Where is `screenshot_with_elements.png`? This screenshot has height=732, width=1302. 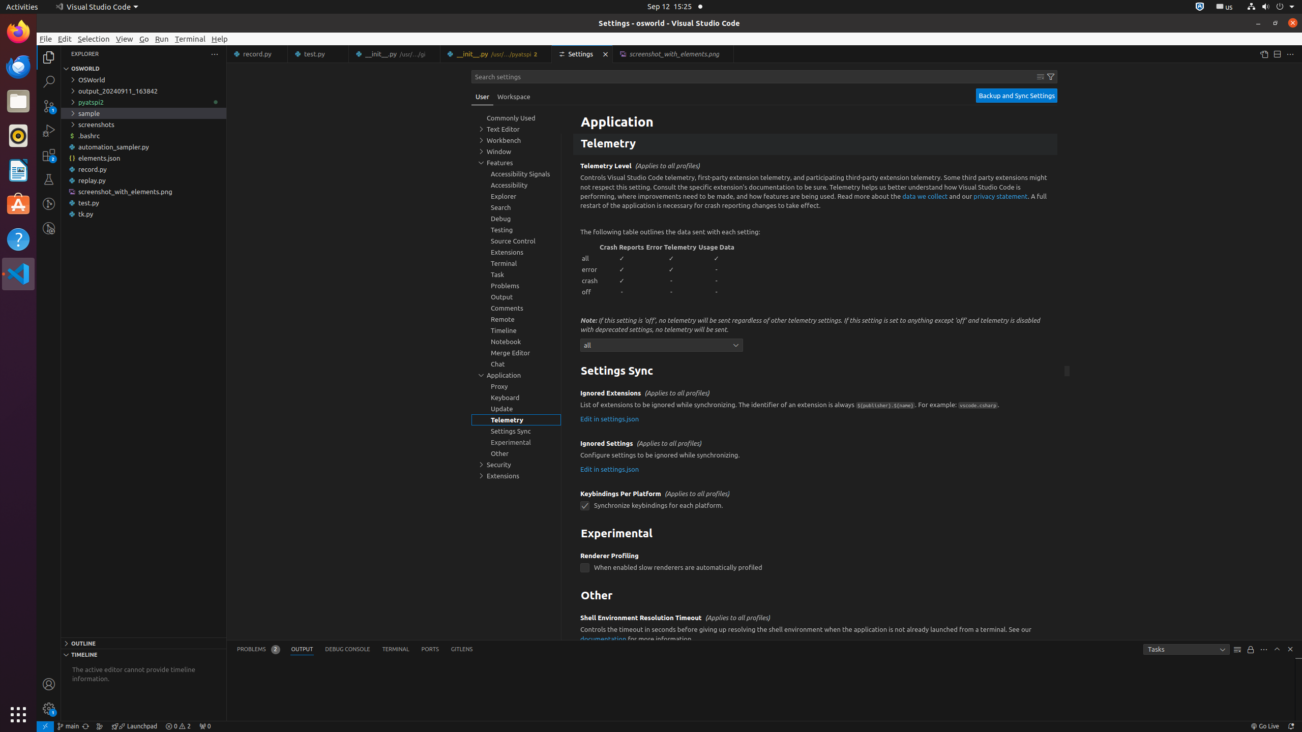 screenshot_with_elements.png is located at coordinates (143, 192).